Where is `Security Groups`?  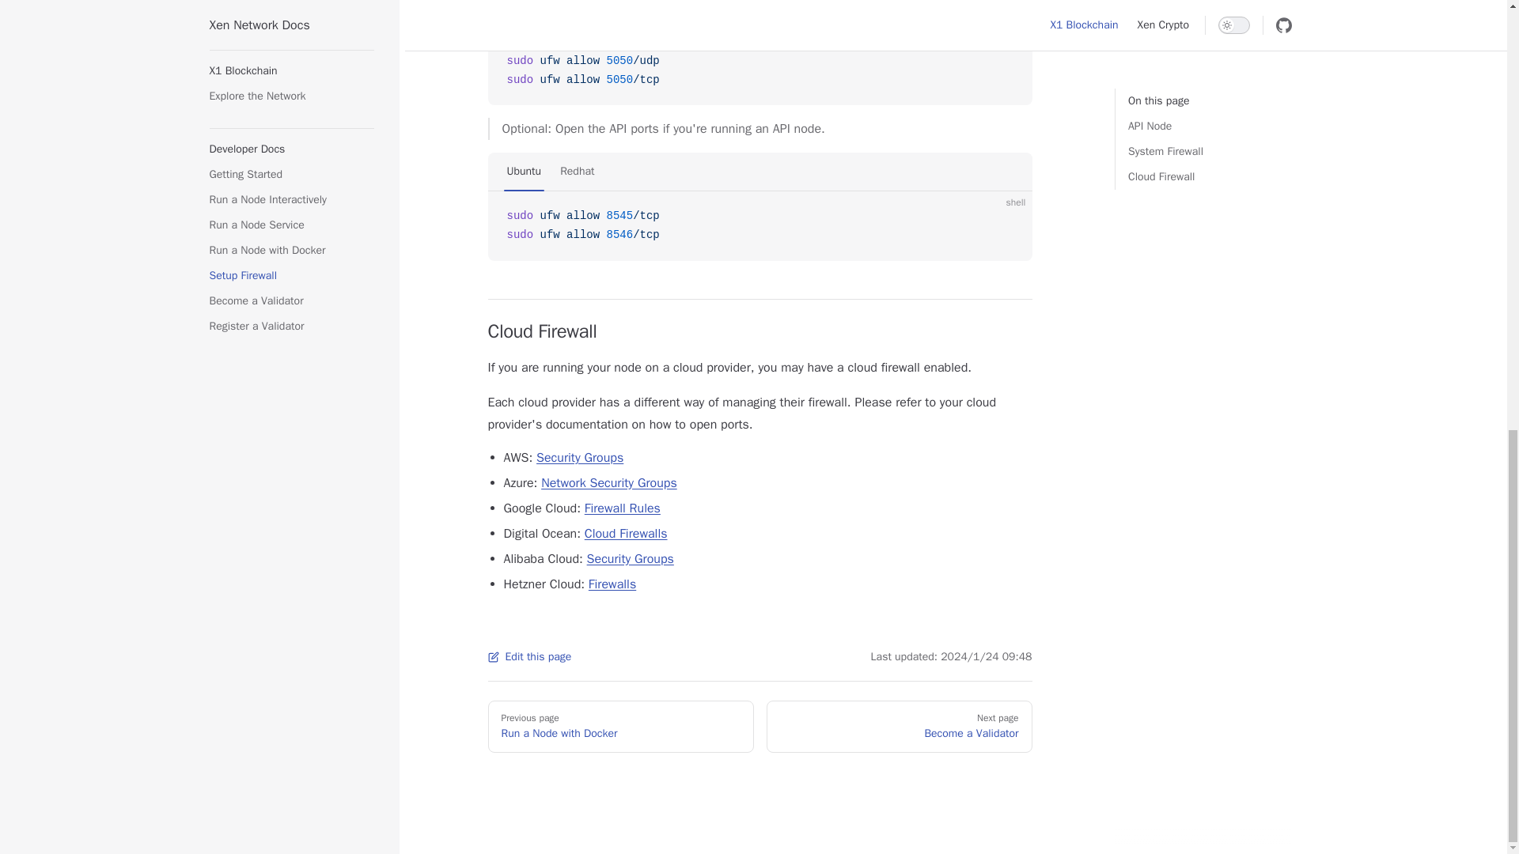
Security Groups is located at coordinates (630, 558).